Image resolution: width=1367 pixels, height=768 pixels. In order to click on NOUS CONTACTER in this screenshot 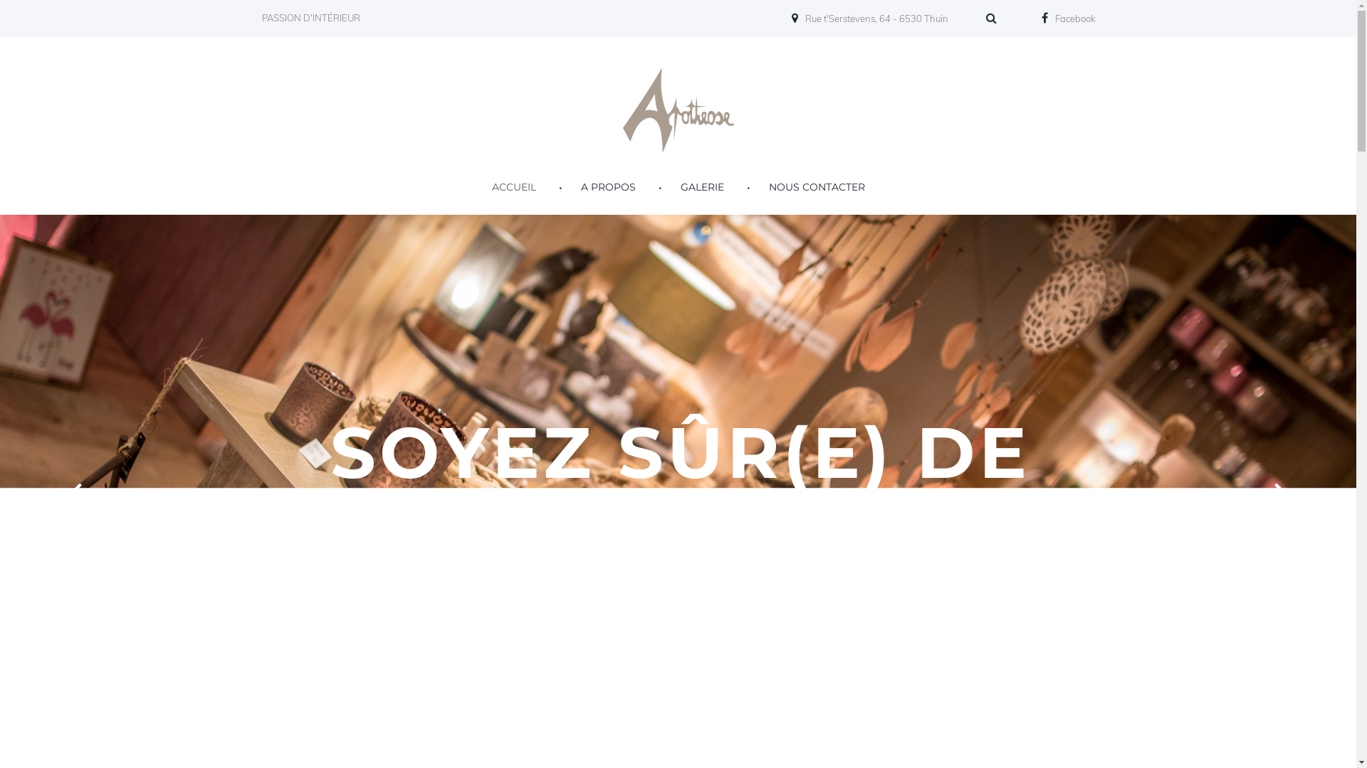, I will do `click(817, 187)`.